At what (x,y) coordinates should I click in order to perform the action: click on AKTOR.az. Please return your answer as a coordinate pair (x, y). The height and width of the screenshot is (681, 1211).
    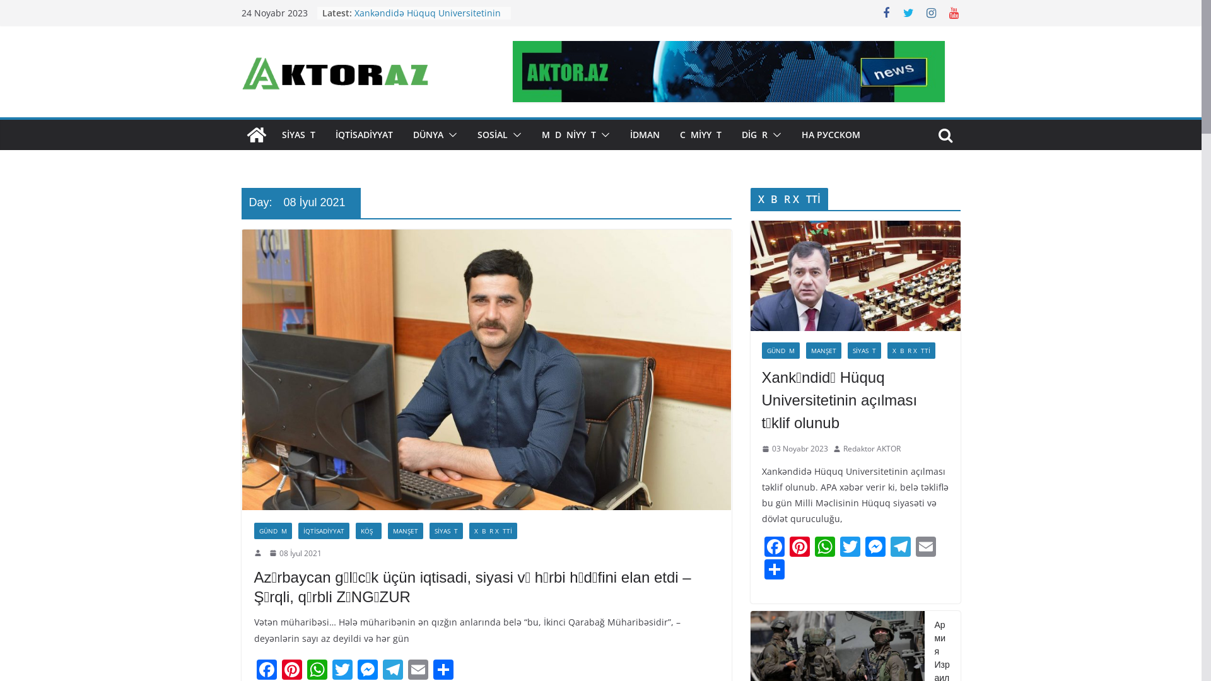
    Looking at the image, I should click on (256, 135).